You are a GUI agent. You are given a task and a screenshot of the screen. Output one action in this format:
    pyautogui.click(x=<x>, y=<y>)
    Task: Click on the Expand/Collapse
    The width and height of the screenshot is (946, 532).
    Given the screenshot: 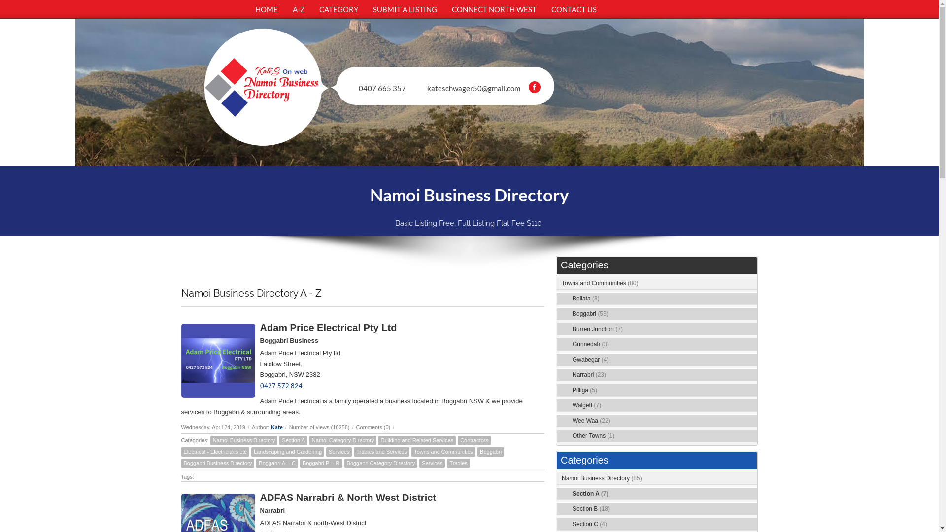 What is the action you would take?
    pyautogui.click(x=739, y=479)
    